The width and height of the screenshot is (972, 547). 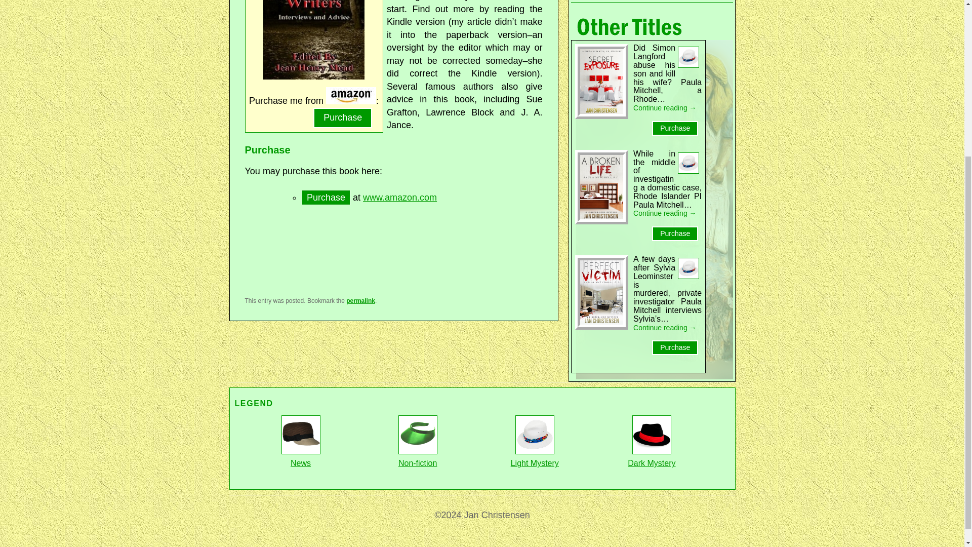 What do you see at coordinates (326, 197) in the screenshot?
I see `Purchase` at bounding box center [326, 197].